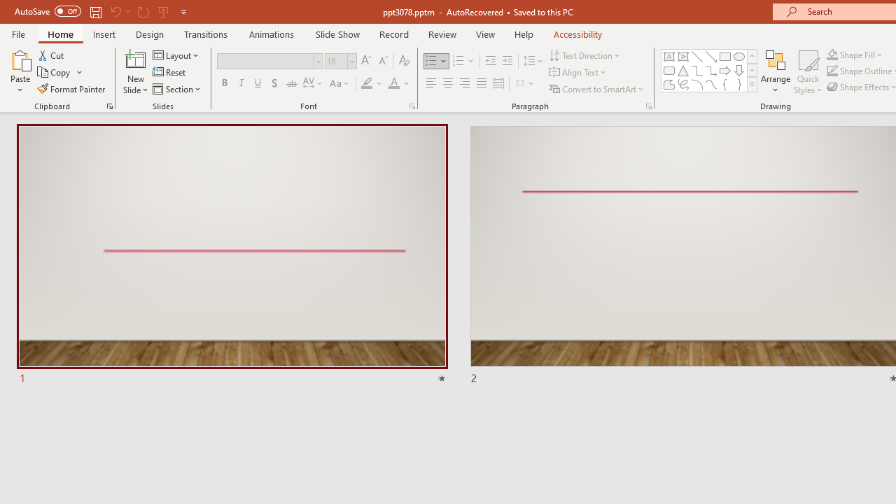  What do you see at coordinates (832, 71) in the screenshot?
I see `Shape Outline Green, Accent 1` at bounding box center [832, 71].